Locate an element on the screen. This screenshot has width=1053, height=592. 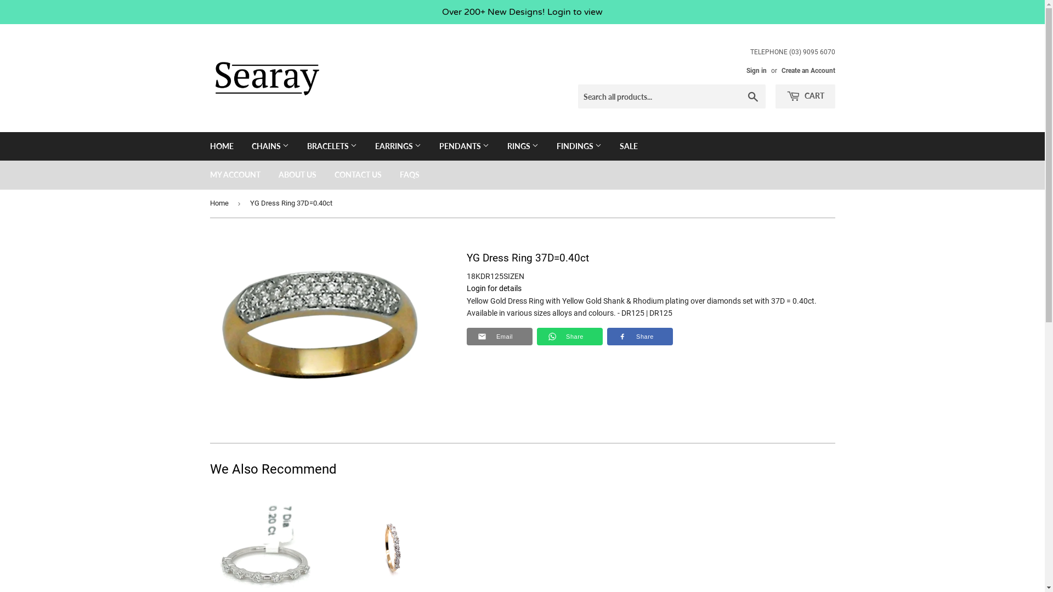
CART is located at coordinates (805, 96).